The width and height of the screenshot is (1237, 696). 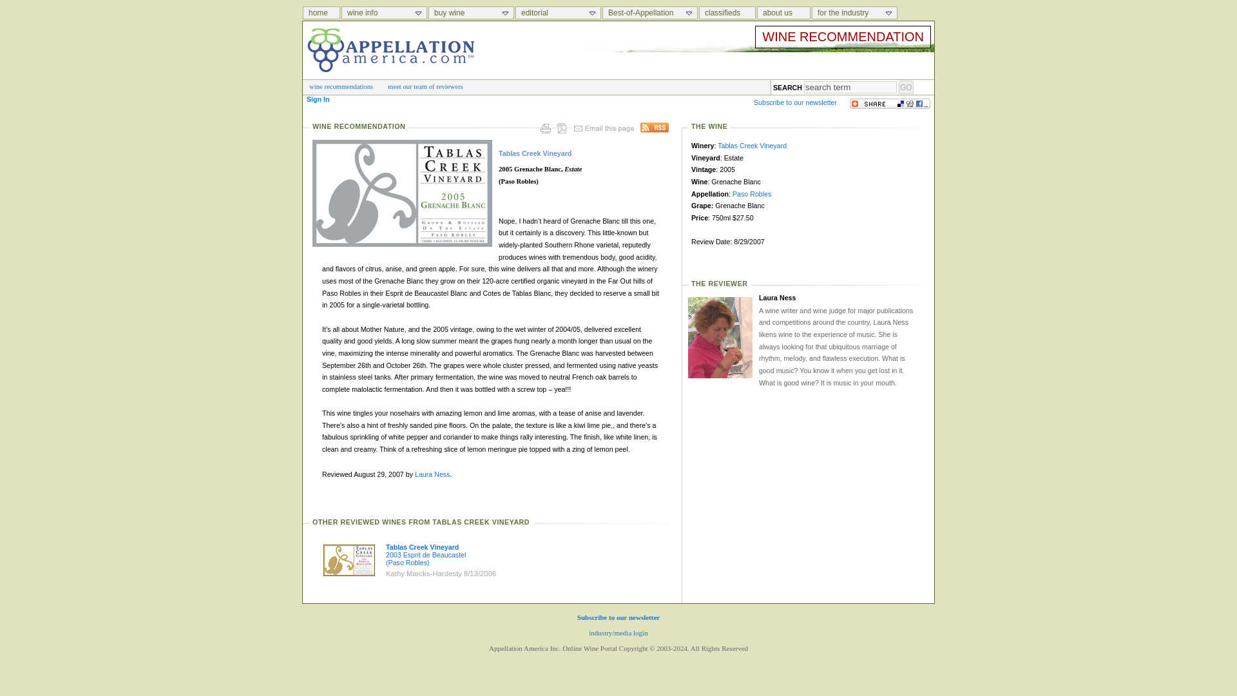 What do you see at coordinates (425, 86) in the screenshot?
I see `meet our team of reviewers` at bounding box center [425, 86].